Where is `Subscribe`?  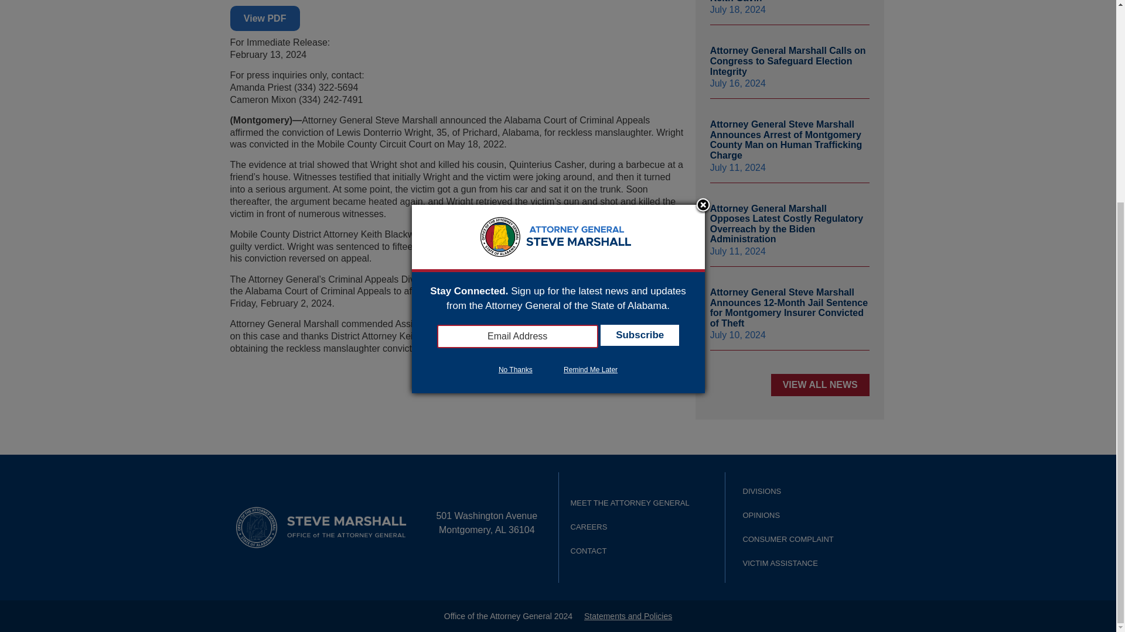 Subscribe is located at coordinates (640, 44).